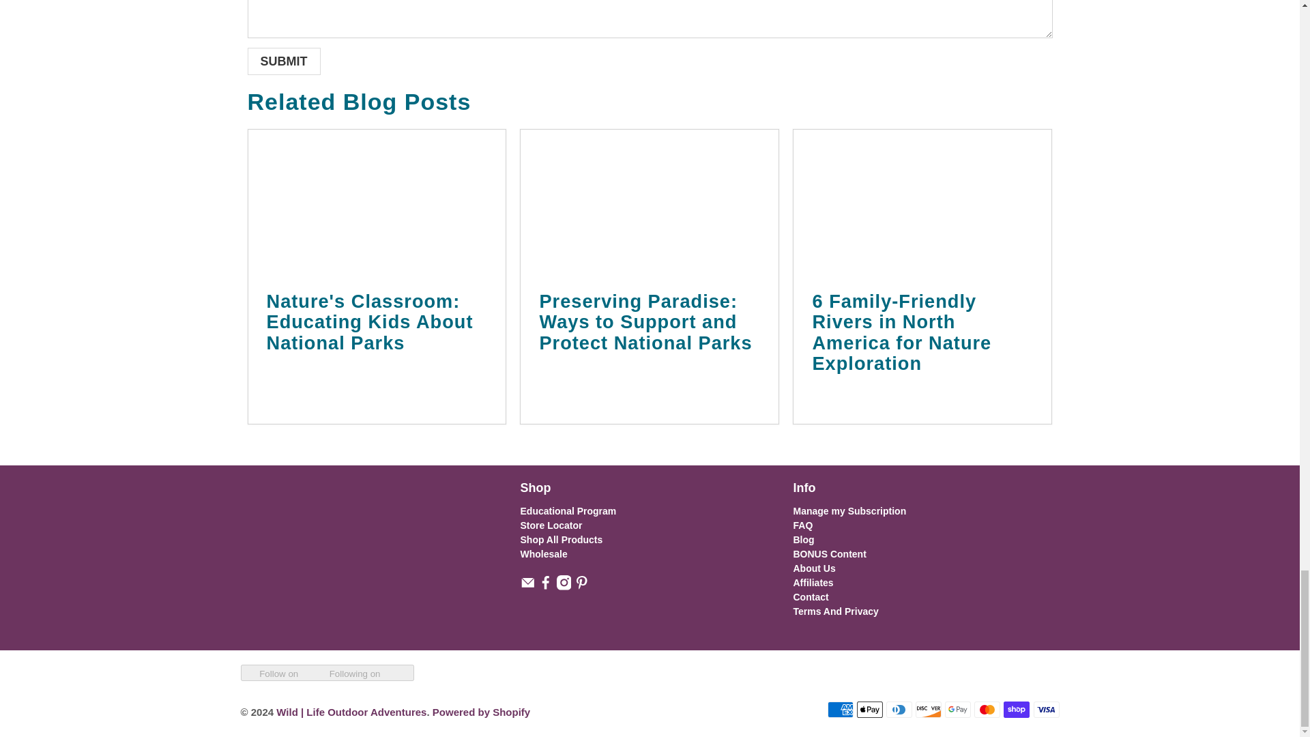 This screenshot has width=1310, height=737. I want to click on Apple Pay, so click(869, 710).